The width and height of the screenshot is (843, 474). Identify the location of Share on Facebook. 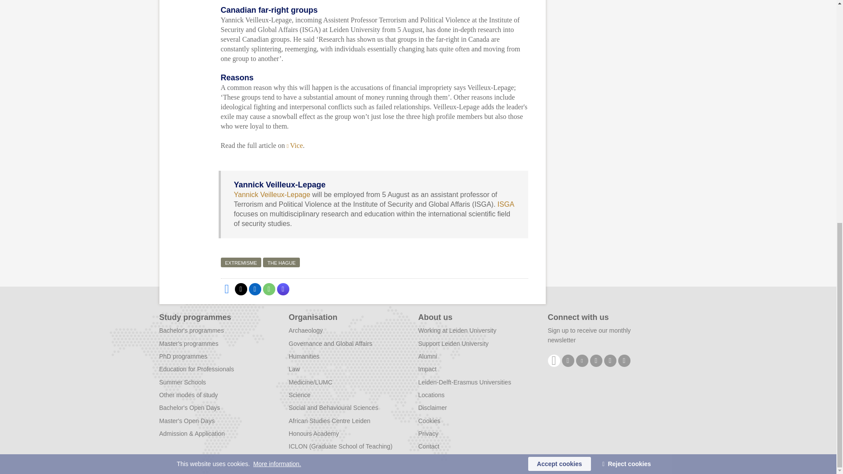
(226, 289).